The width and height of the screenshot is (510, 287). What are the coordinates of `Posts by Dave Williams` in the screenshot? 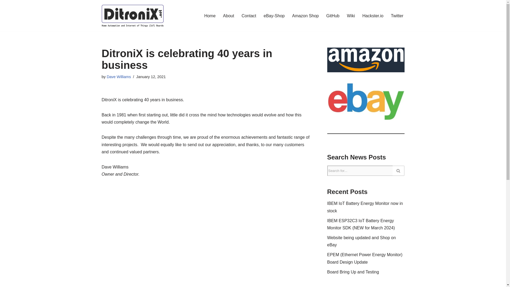 It's located at (119, 77).